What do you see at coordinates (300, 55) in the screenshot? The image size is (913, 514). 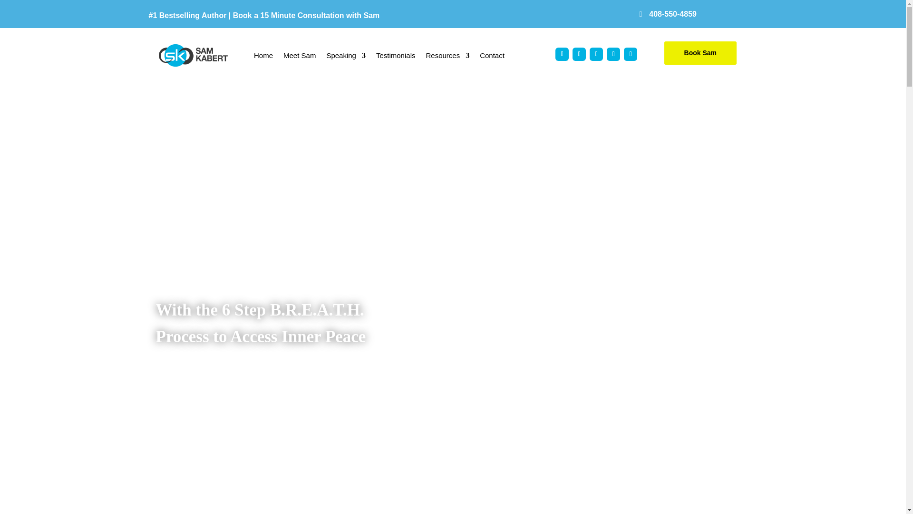 I see `Meet Sam` at bounding box center [300, 55].